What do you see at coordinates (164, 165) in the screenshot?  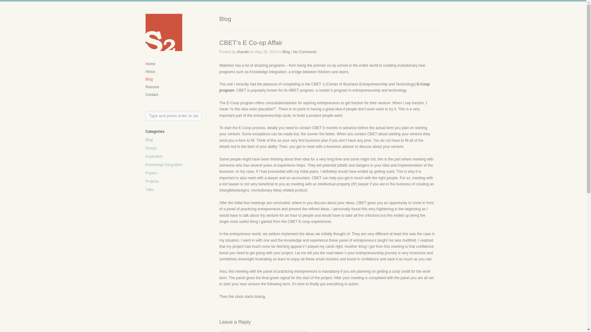 I see `Knowledge Integration` at bounding box center [164, 165].